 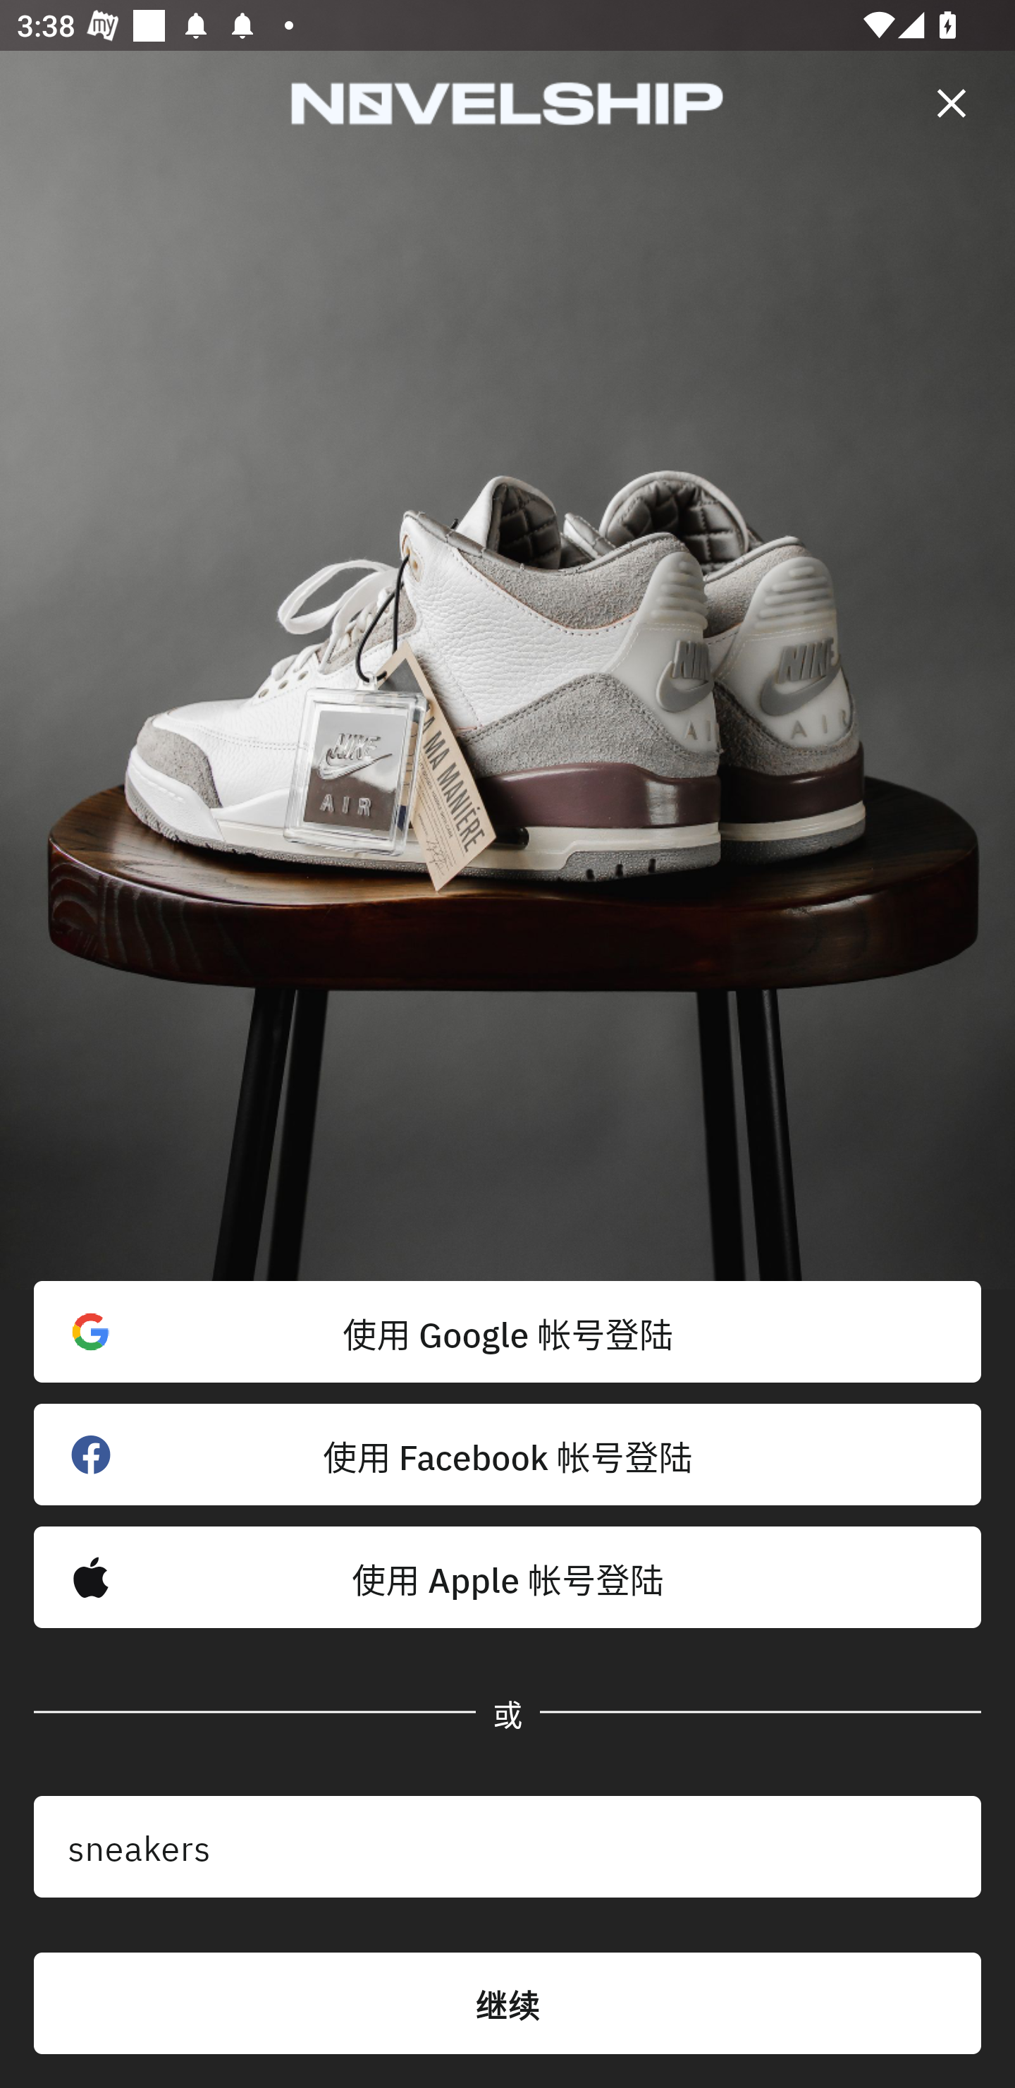 What do you see at coordinates (508, 1332) in the screenshot?
I see `使用 Google 帐号登陆` at bounding box center [508, 1332].